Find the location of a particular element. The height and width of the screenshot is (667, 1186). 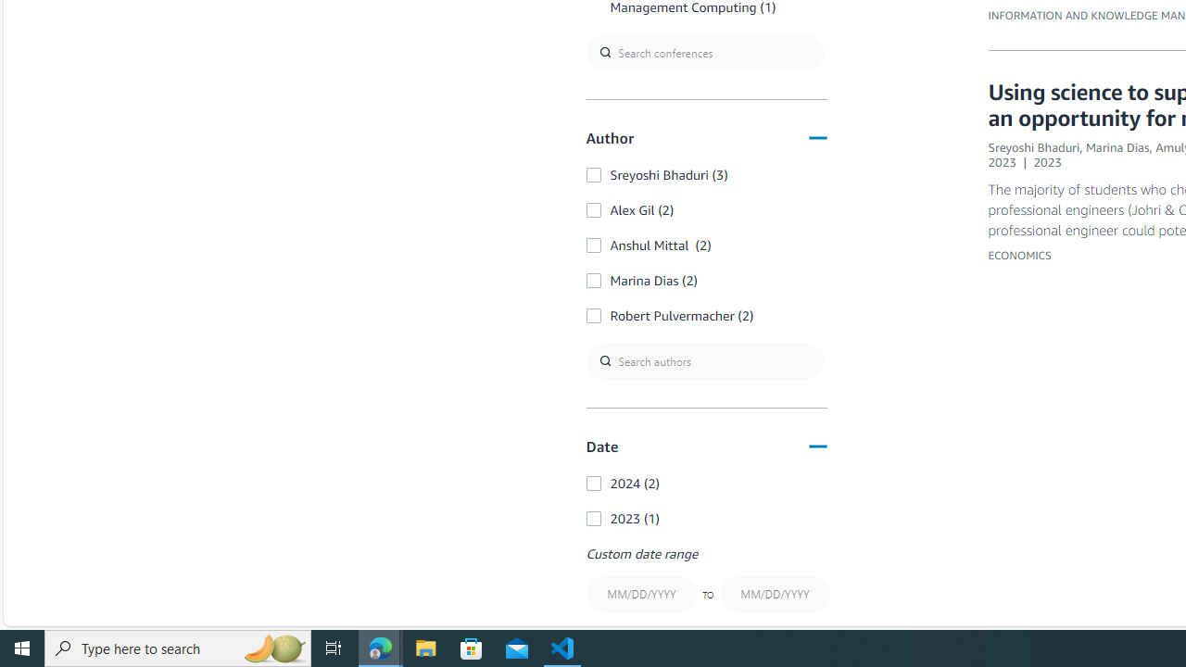

mm/dd/yyyy is located at coordinates (775, 595).